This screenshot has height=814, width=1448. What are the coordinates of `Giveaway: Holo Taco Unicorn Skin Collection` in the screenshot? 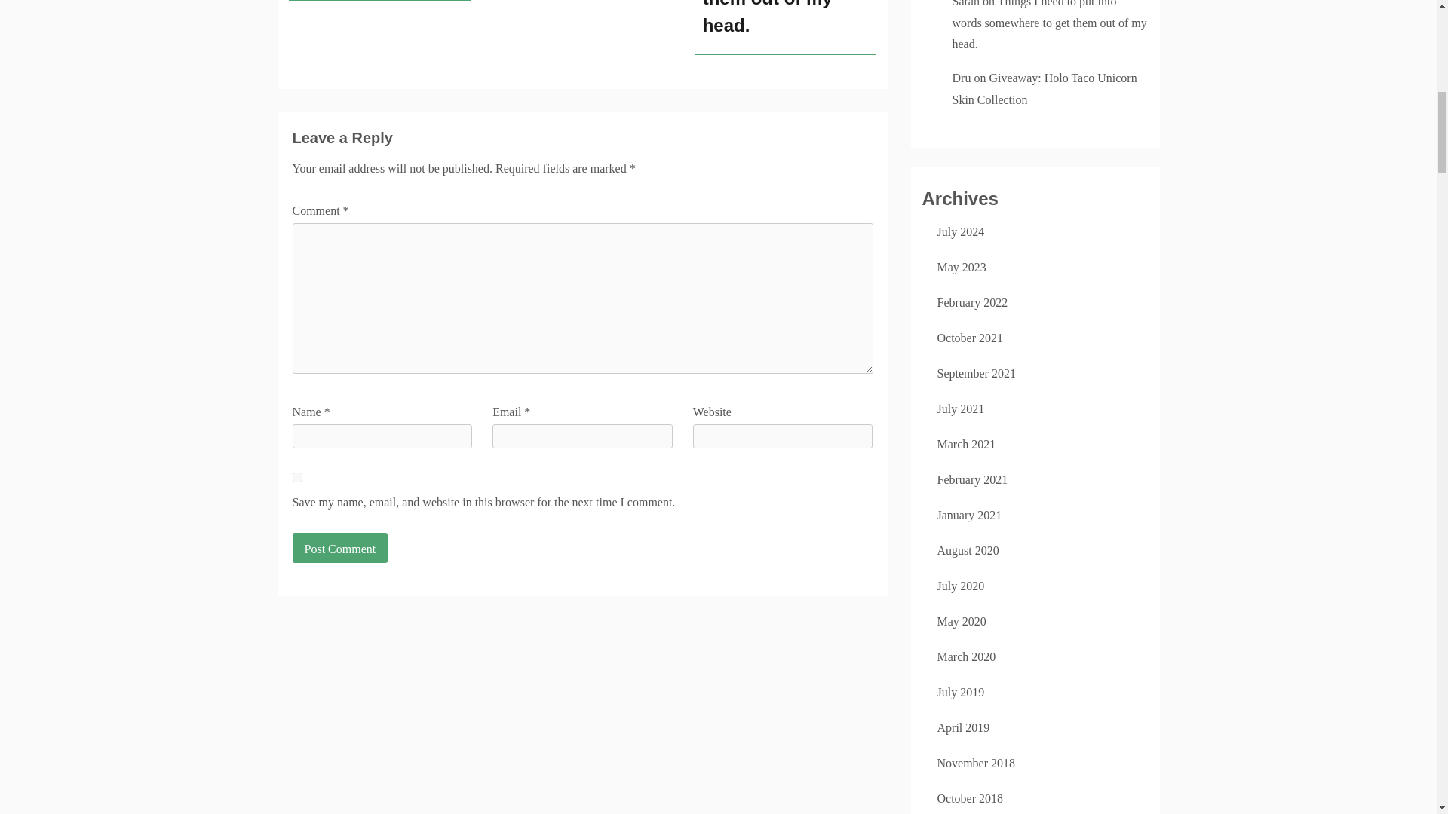 It's located at (1044, 89).